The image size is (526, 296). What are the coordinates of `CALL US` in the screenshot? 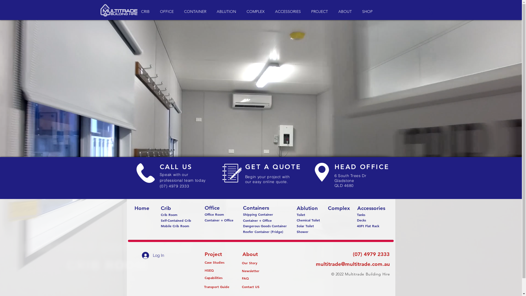 It's located at (176, 167).